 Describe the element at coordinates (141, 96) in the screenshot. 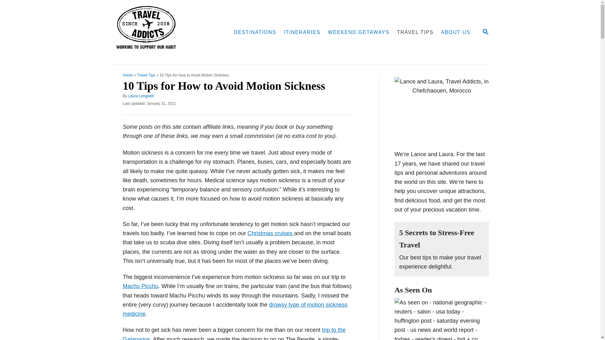

I see `Travel Tips` at that location.